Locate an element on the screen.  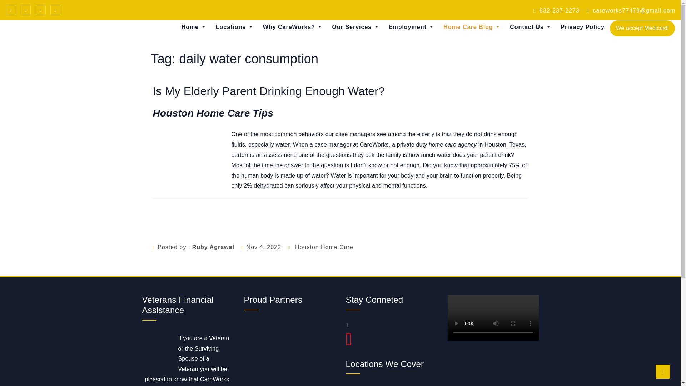
Why CareWorks? is located at coordinates (292, 27).